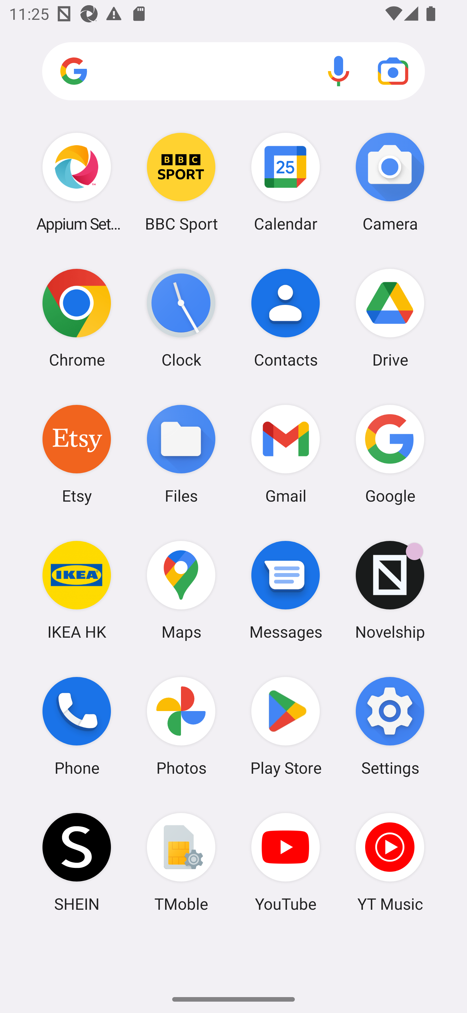 This screenshot has height=1013, width=467. I want to click on Contacts, so click(286, 318).